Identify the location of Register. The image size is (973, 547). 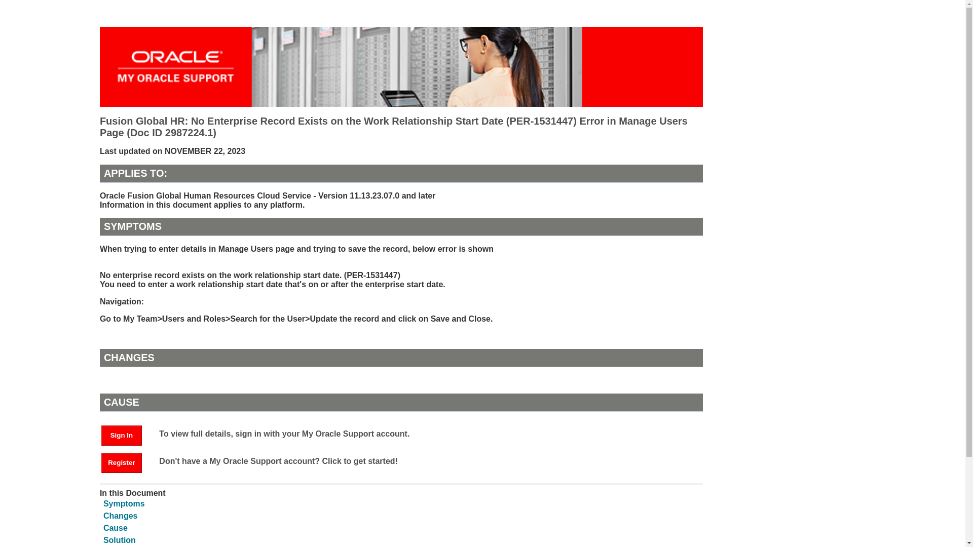
(126, 462).